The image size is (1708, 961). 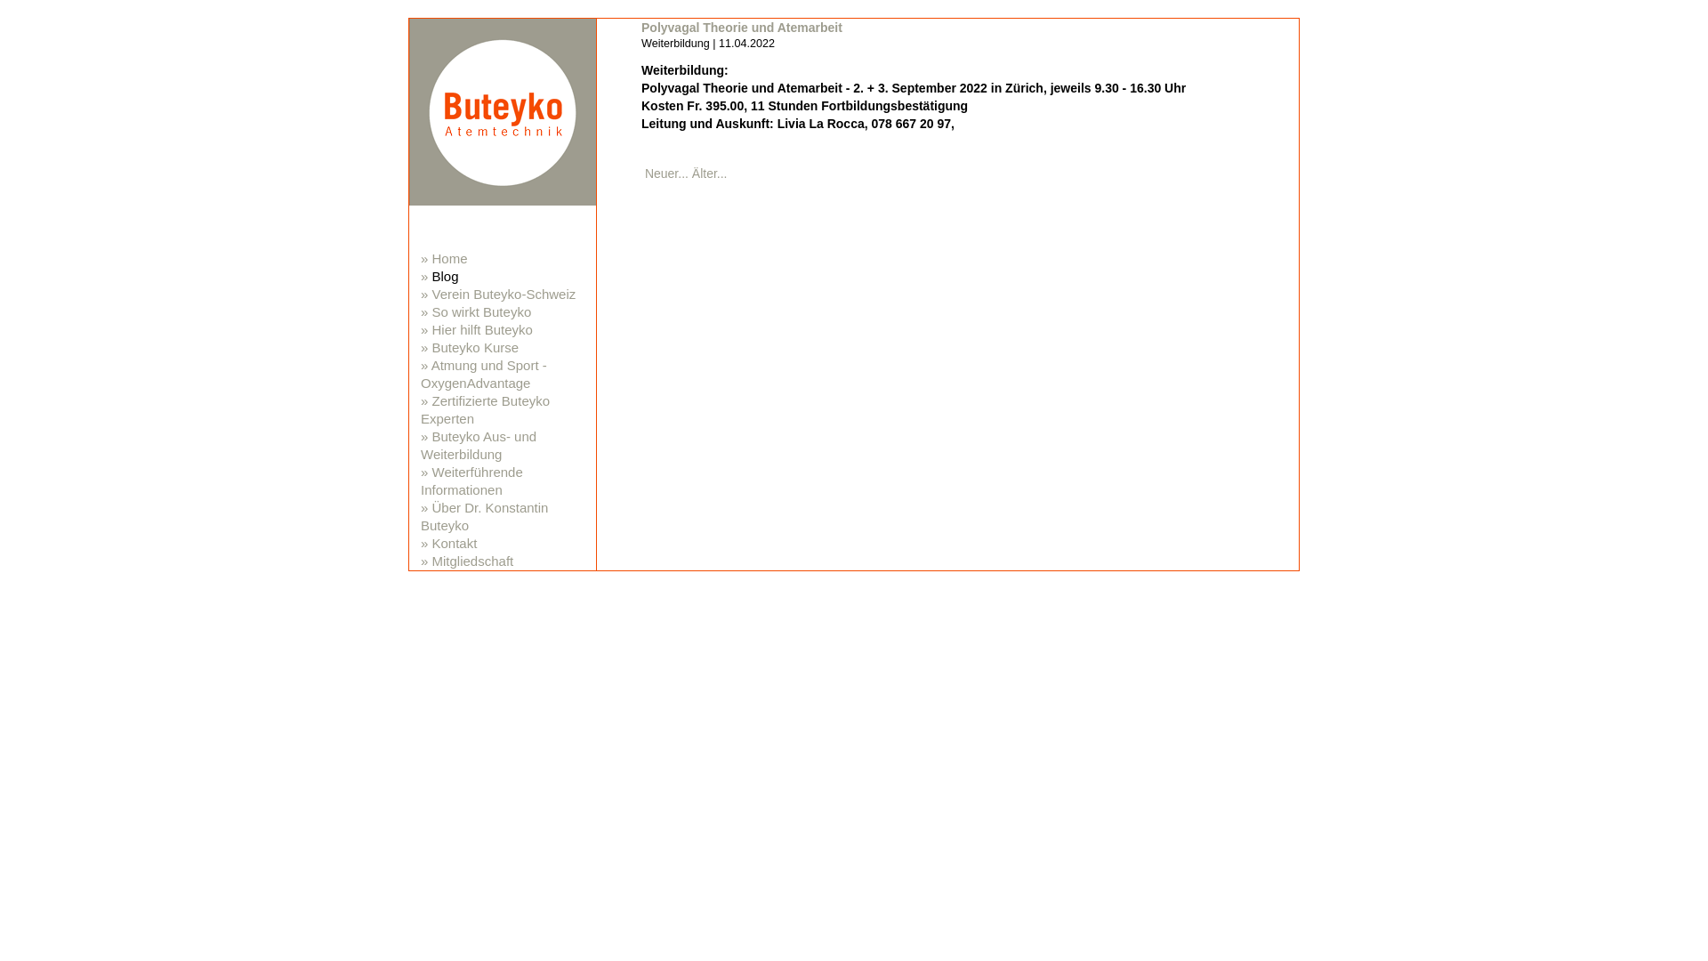 I want to click on Mitgliedschaft, so click(x=473, y=561).